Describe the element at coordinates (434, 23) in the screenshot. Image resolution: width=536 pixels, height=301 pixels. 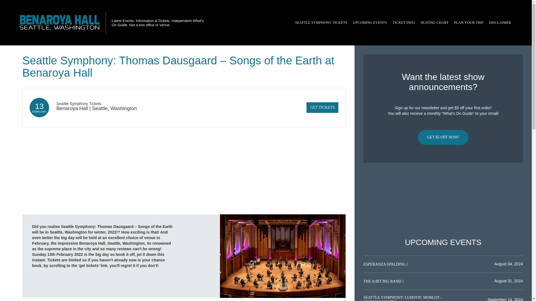
I see `SEATING CHART` at that location.